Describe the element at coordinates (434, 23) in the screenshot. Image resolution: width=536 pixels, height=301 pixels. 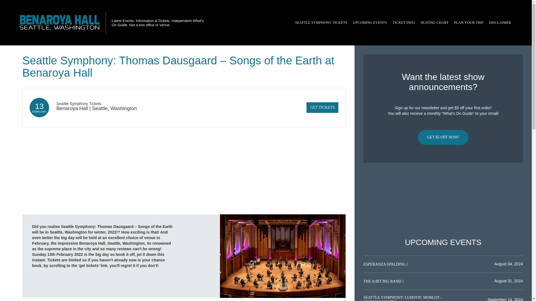
I see `SEATING CHART` at that location.